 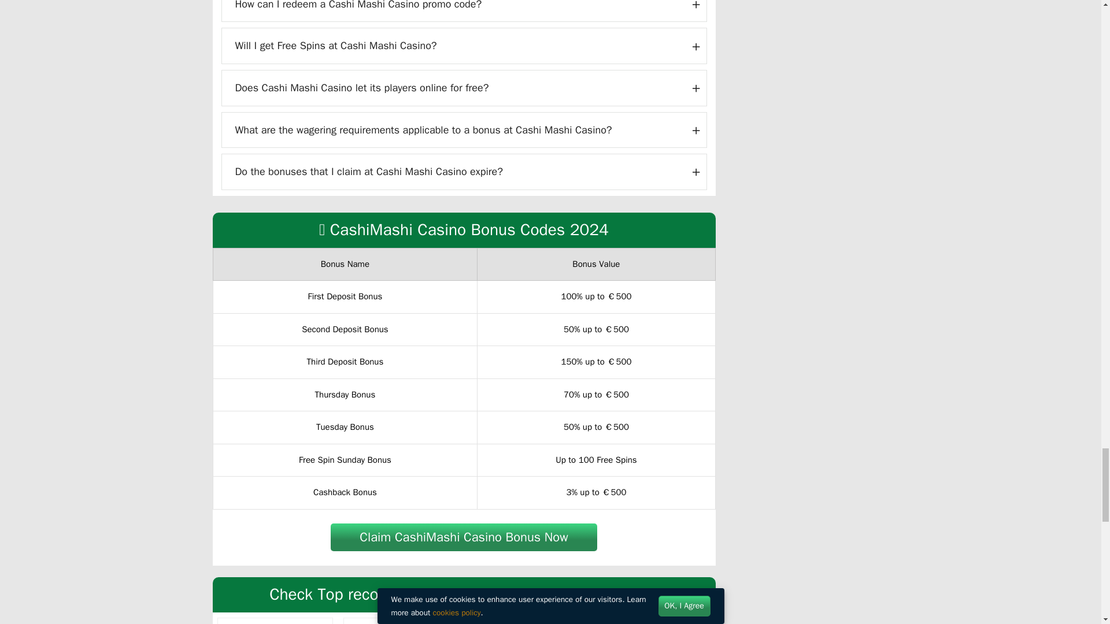 What do you see at coordinates (361, 622) in the screenshot?
I see `Run4Win Casino` at bounding box center [361, 622].